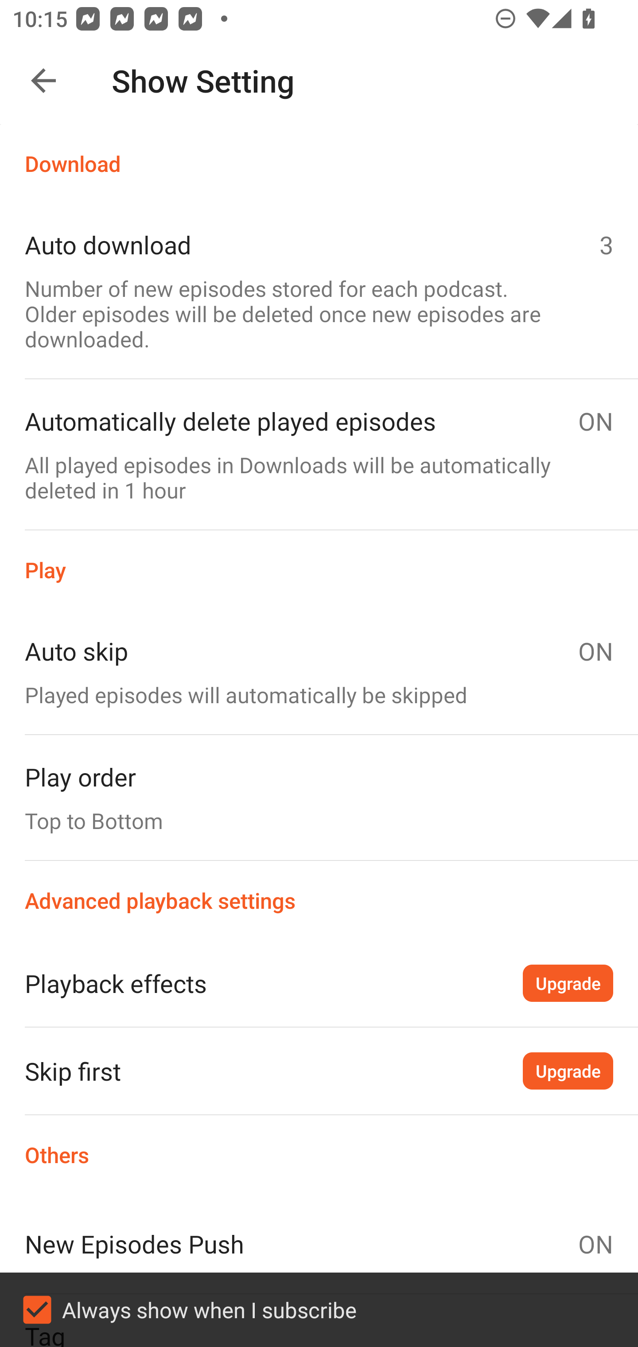 The width and height of the screenshot is (638, 1347). Describe the element at coordinates (319, 1244) in the screenshot. I see `New Episodes Push ON` at that location.